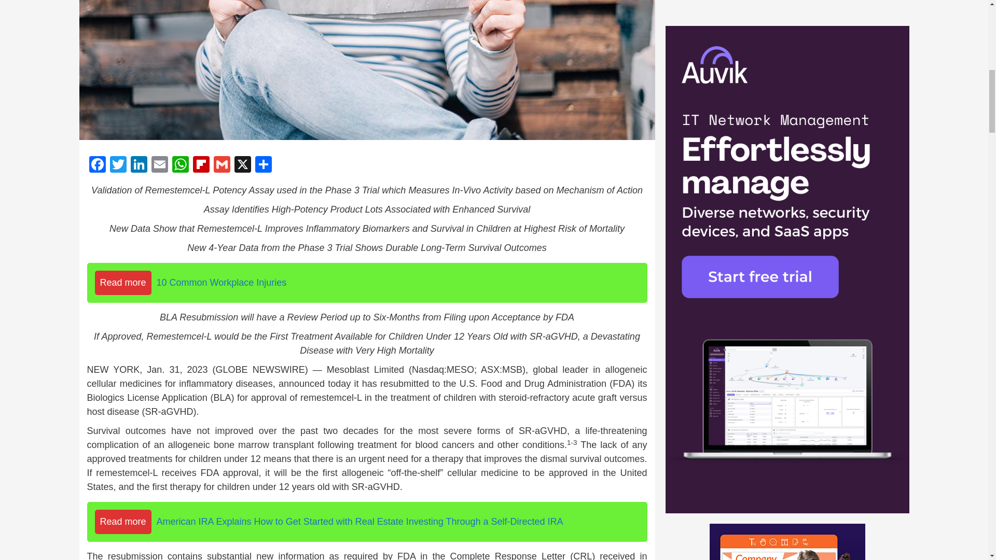 The width and height of the screenshot is (996, 560). I want to click on Flipboard, so click(201, 166).